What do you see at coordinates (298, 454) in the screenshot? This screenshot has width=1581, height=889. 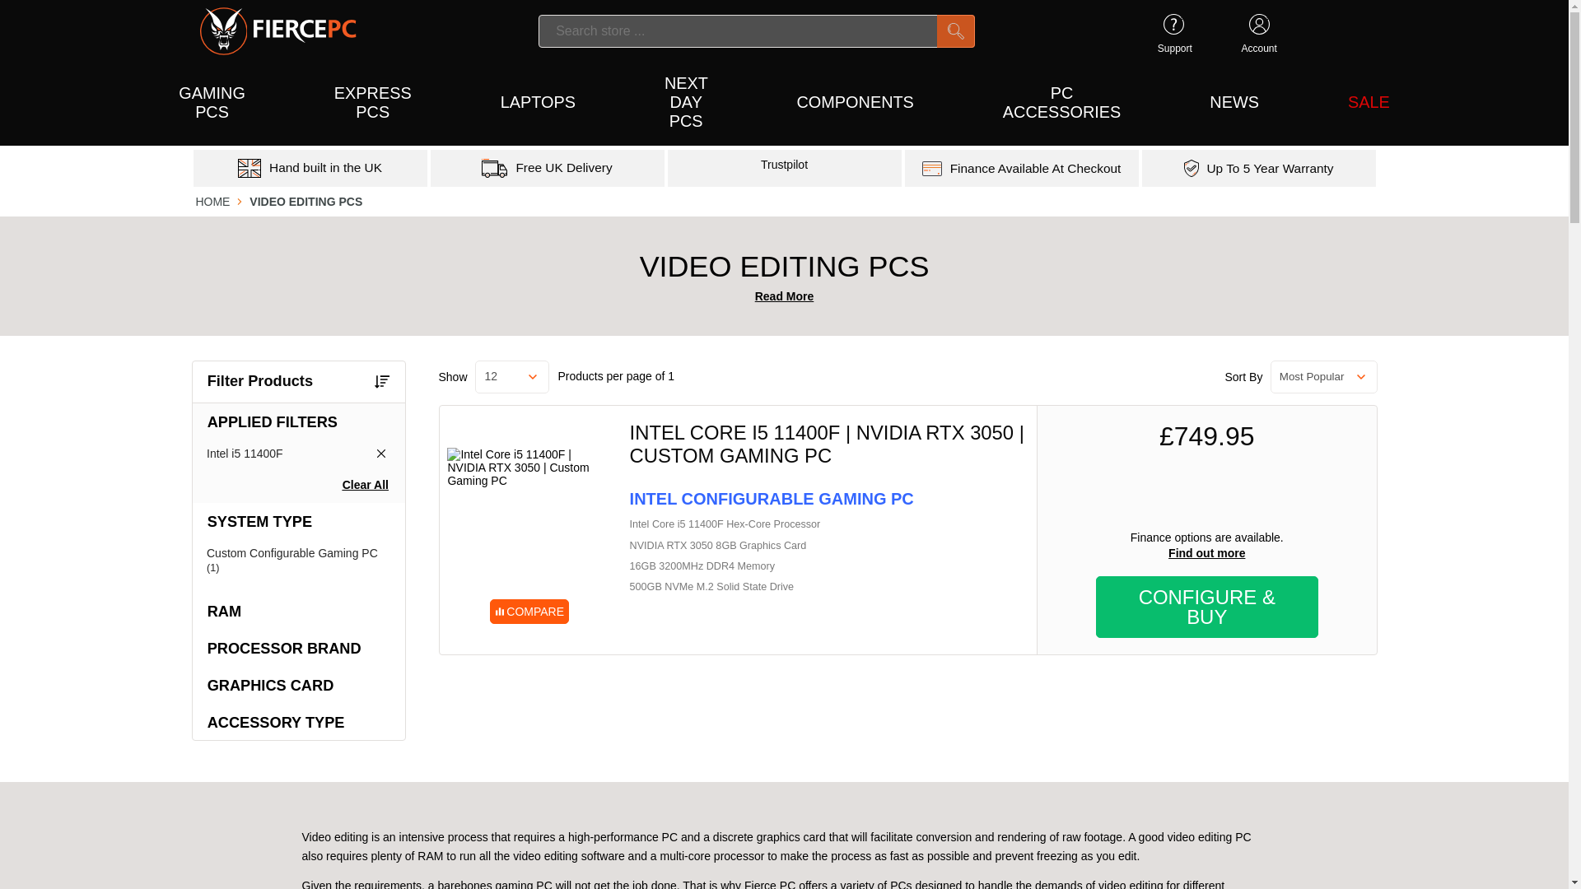 I see `Intel i5 11400F` at bounding box center [298, 454].